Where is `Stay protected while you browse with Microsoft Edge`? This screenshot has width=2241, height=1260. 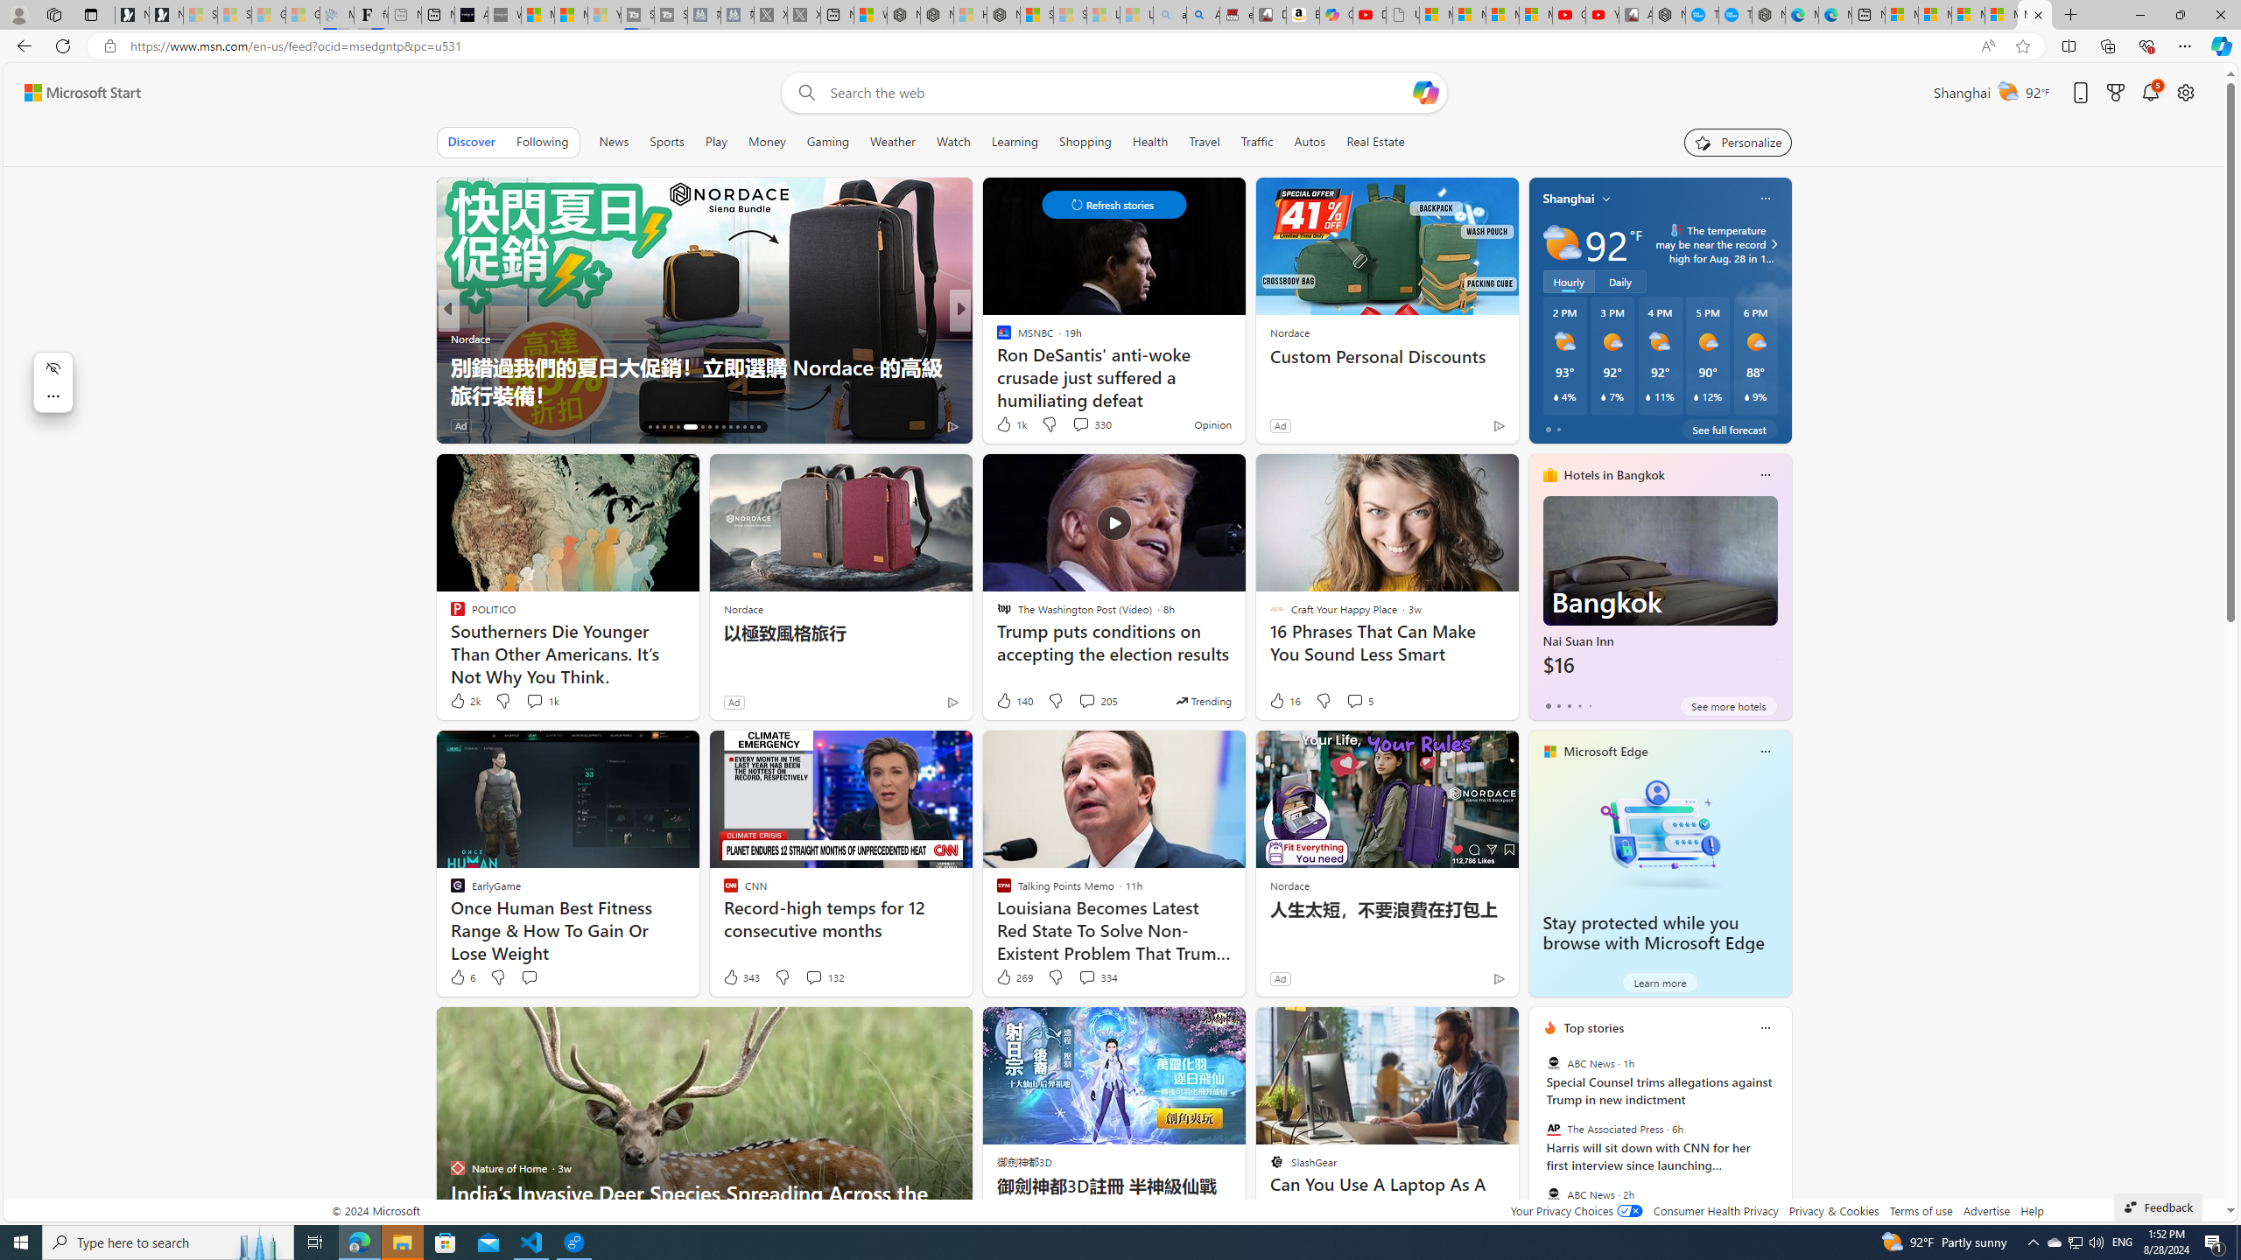
Stay protected while you browse with Microsoft Edge is located at coordinates (1660, 833).